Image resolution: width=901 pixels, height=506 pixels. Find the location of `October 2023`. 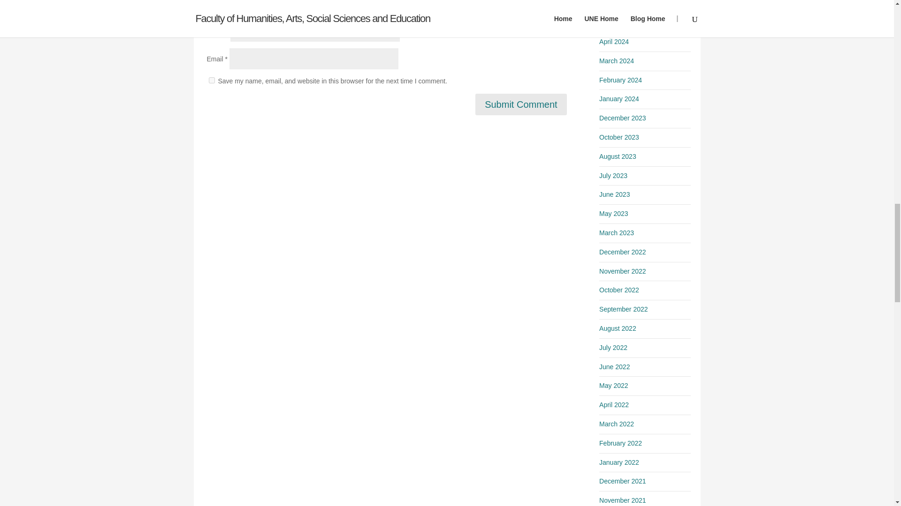

October 2023 is located at coordinates (618, 137).